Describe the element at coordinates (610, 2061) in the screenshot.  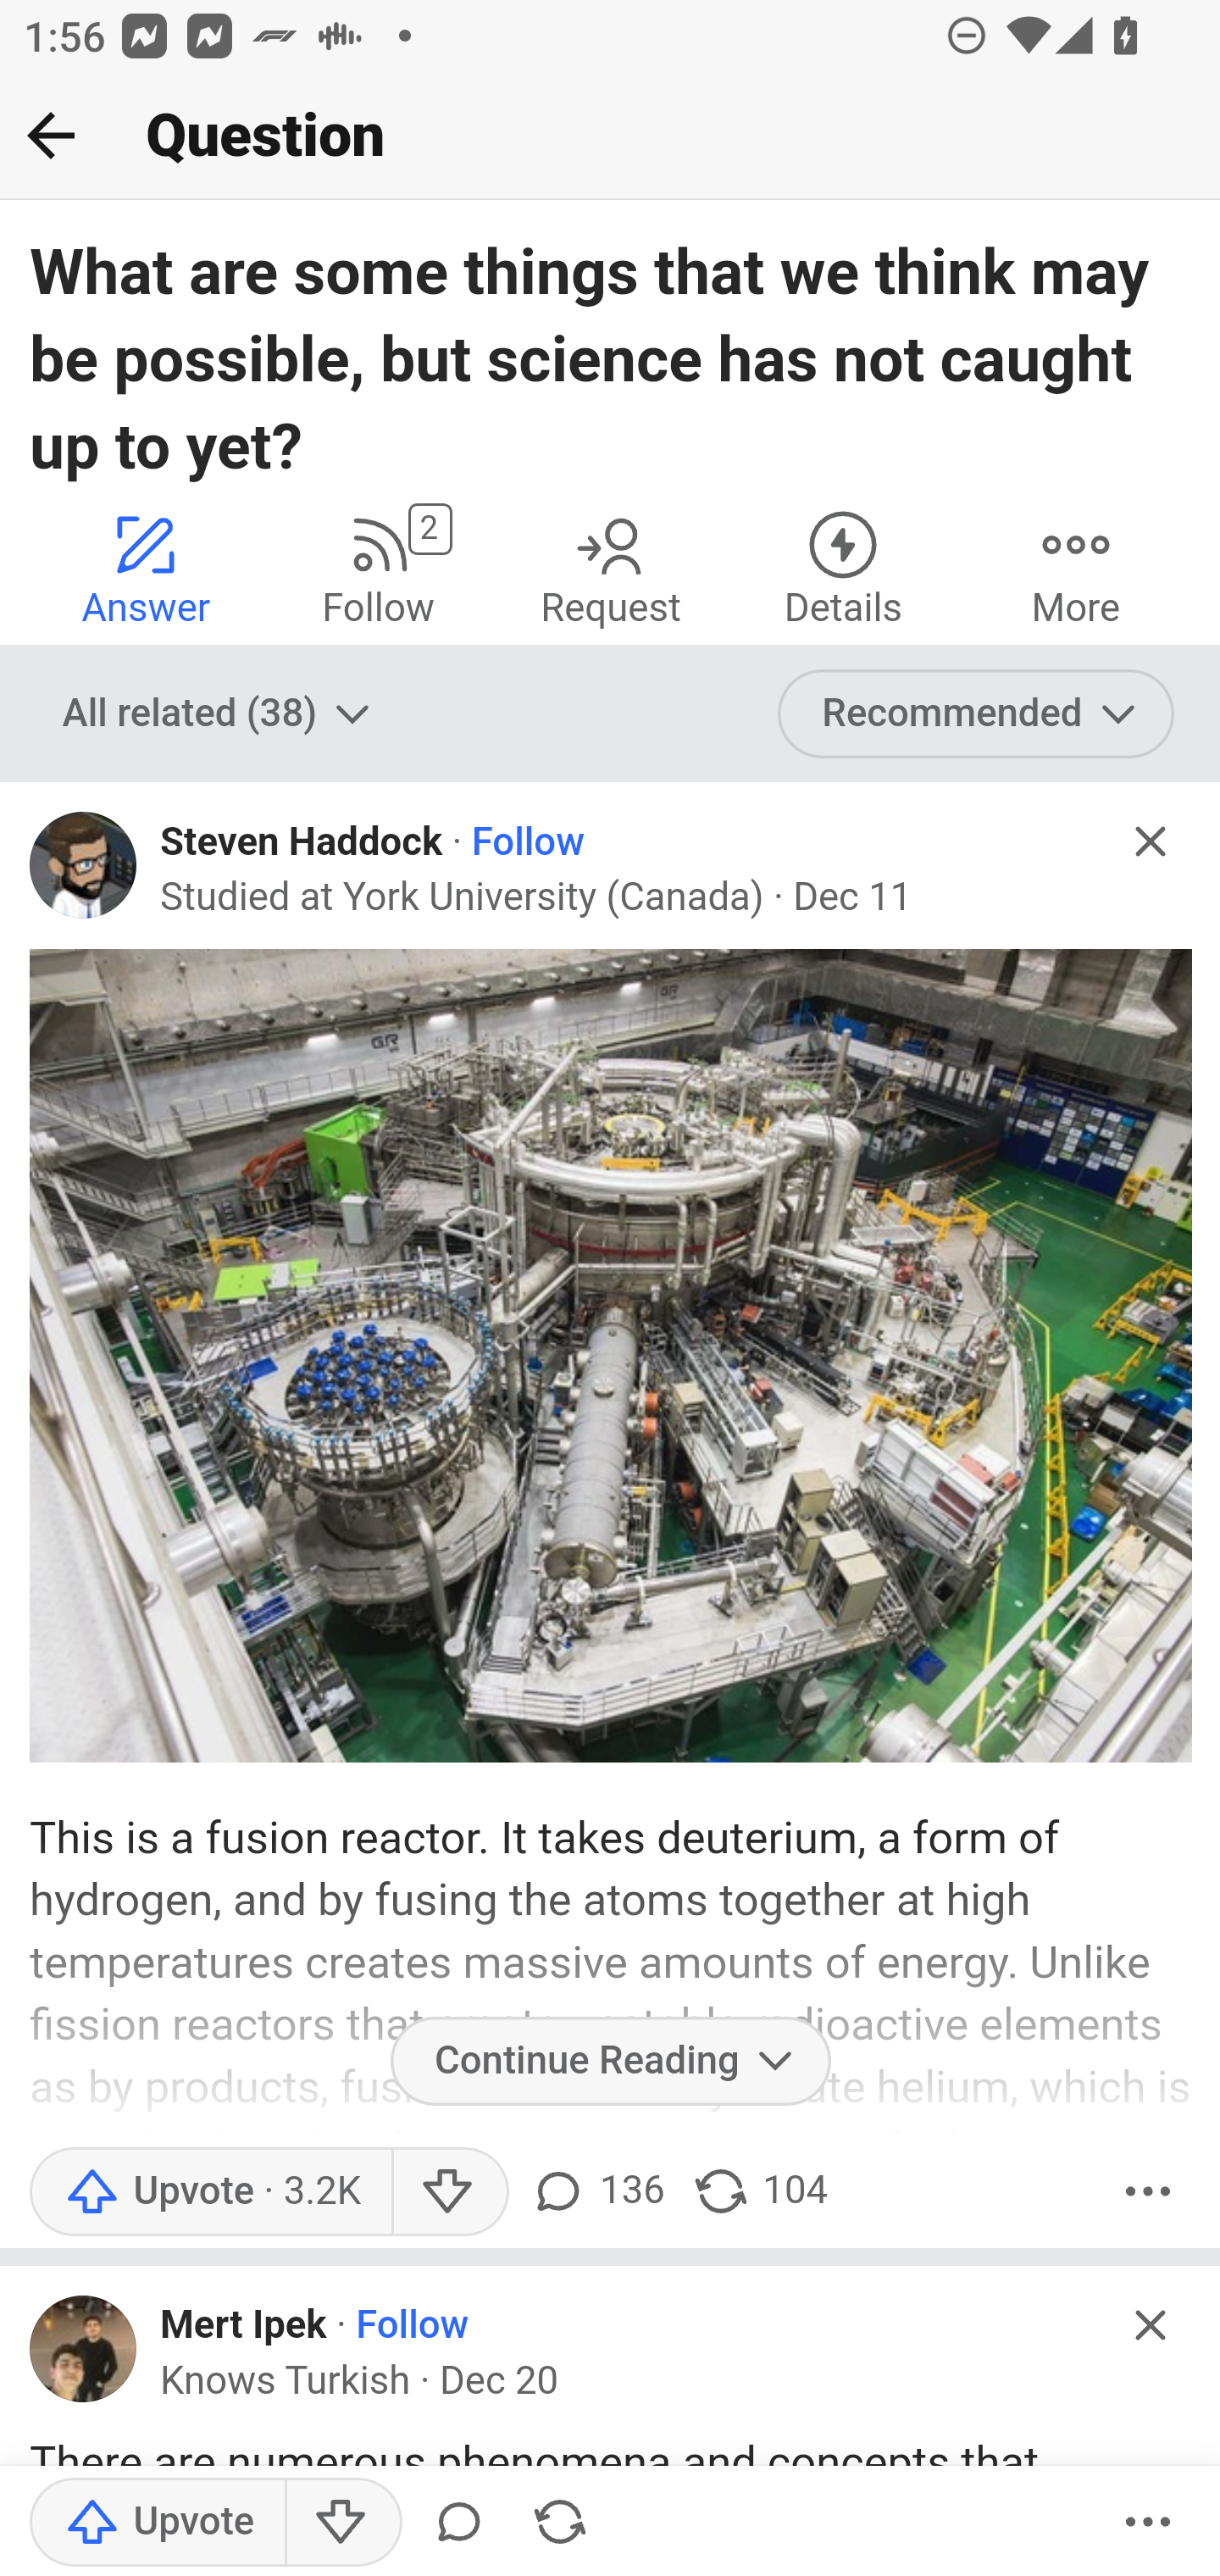
I see `Continue Reading` at that location.